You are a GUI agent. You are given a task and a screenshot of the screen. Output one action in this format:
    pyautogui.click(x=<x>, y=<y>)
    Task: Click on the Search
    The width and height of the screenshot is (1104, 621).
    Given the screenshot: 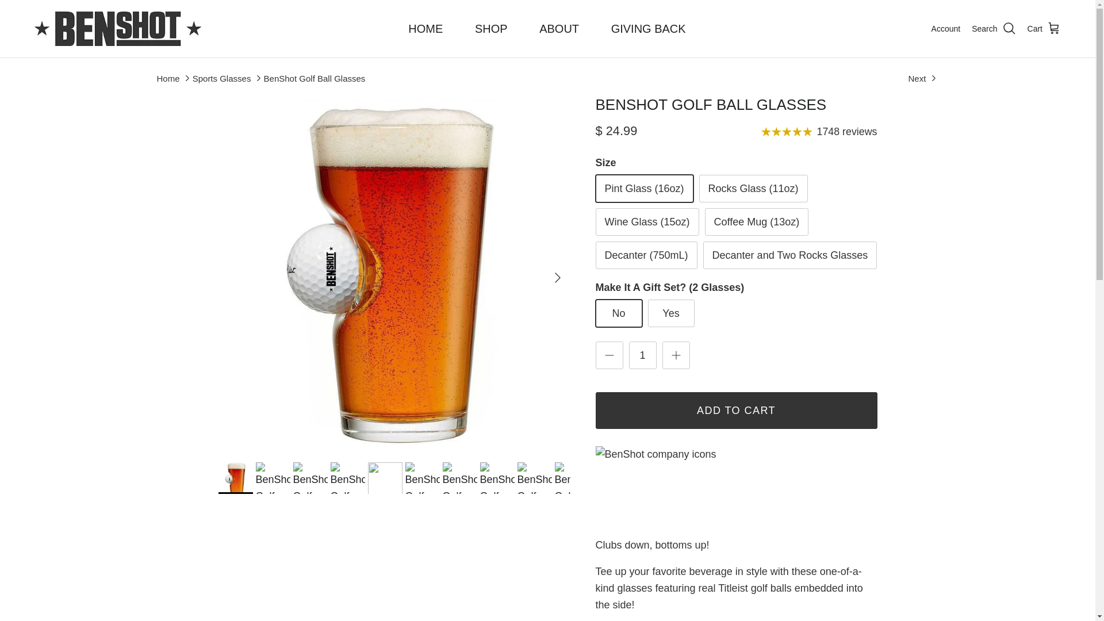 What is the action you would take?
    pyautogui.click(x=994, y=28)
    